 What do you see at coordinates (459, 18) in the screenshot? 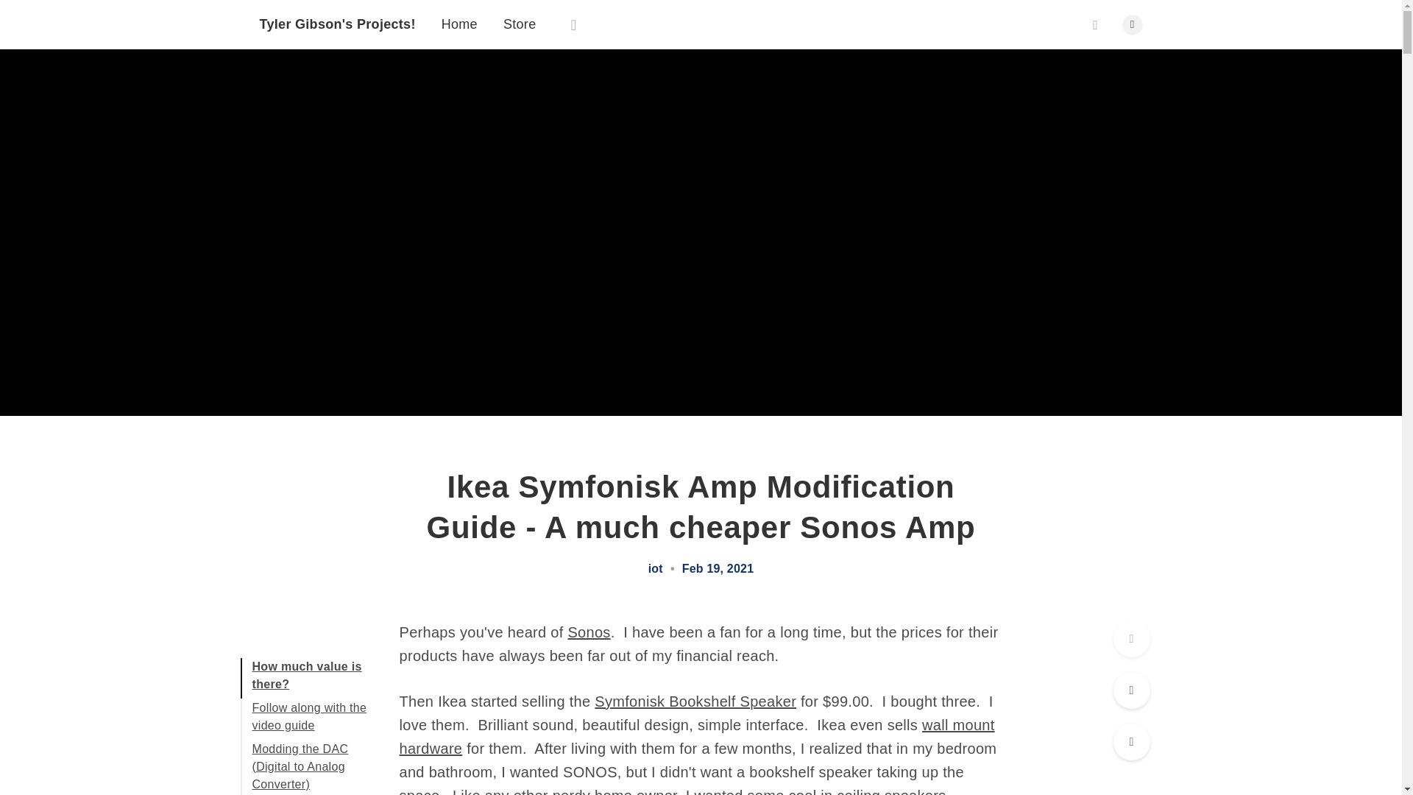
I see `Home` at bounding box center [459, 18].